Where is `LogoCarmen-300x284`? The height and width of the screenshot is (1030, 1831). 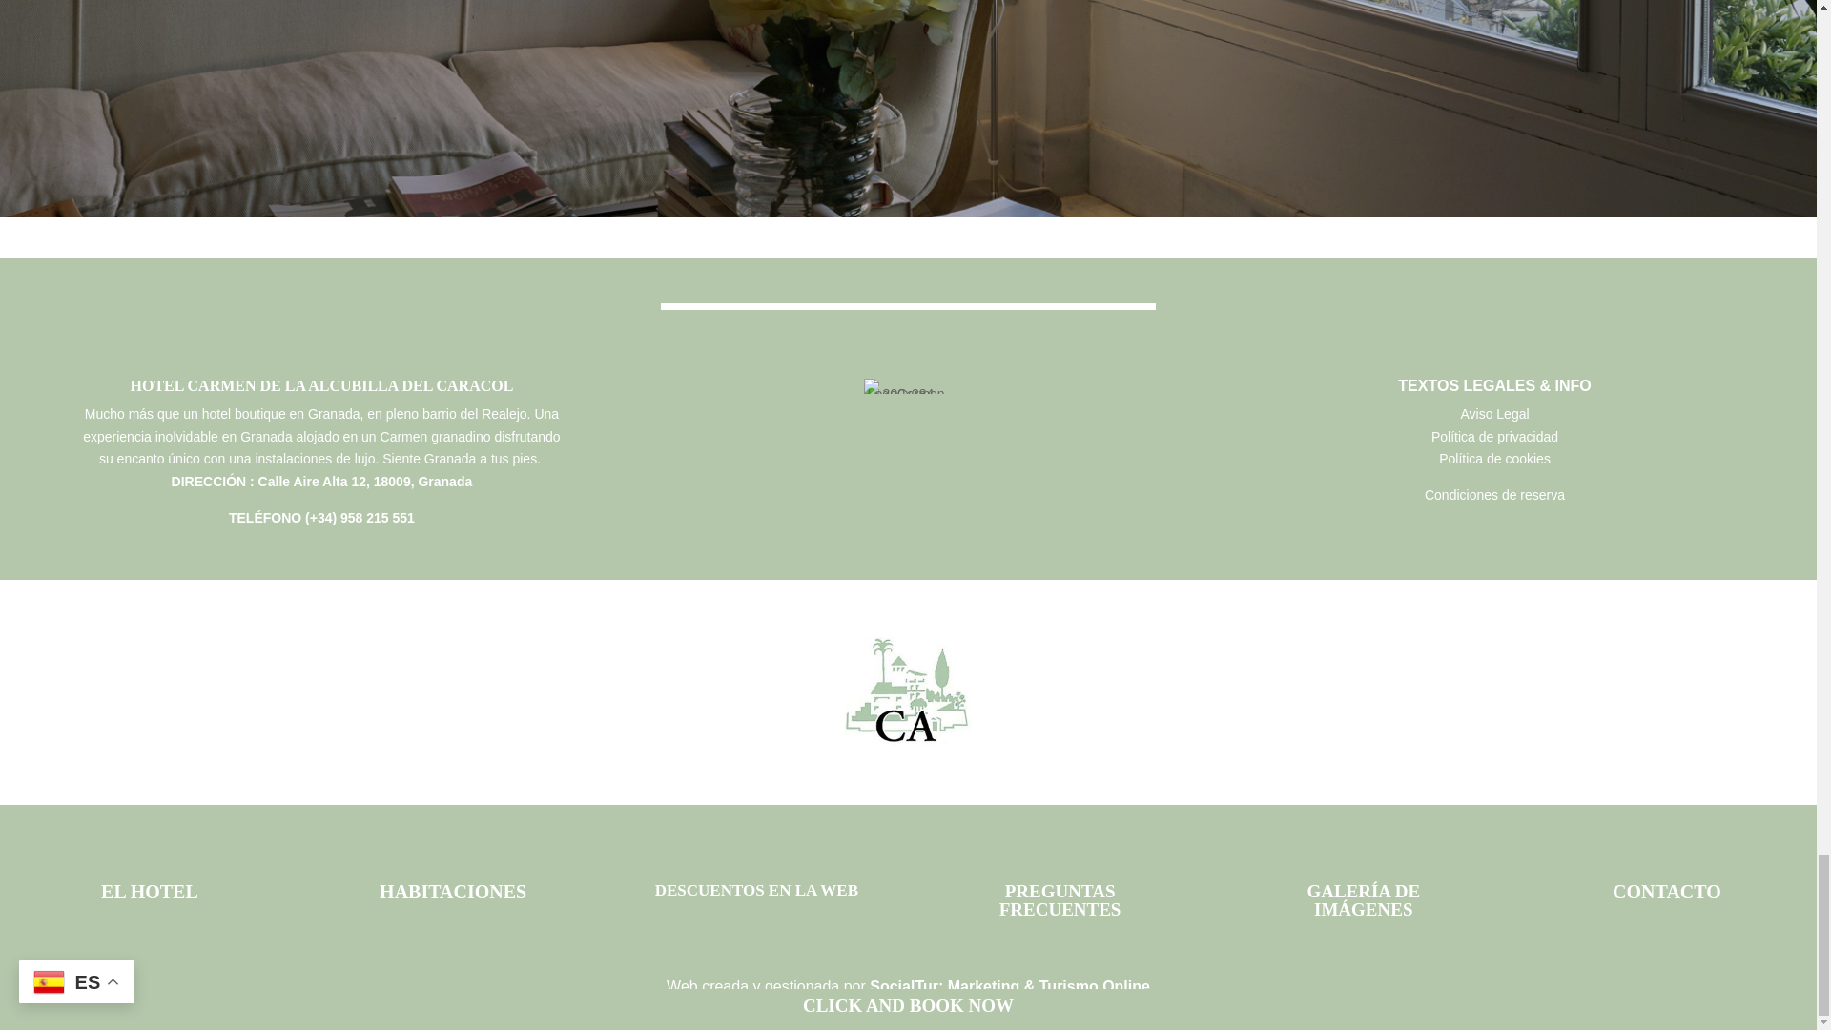
LogoCarmen-300x284 is located at coordinates (908, 385).